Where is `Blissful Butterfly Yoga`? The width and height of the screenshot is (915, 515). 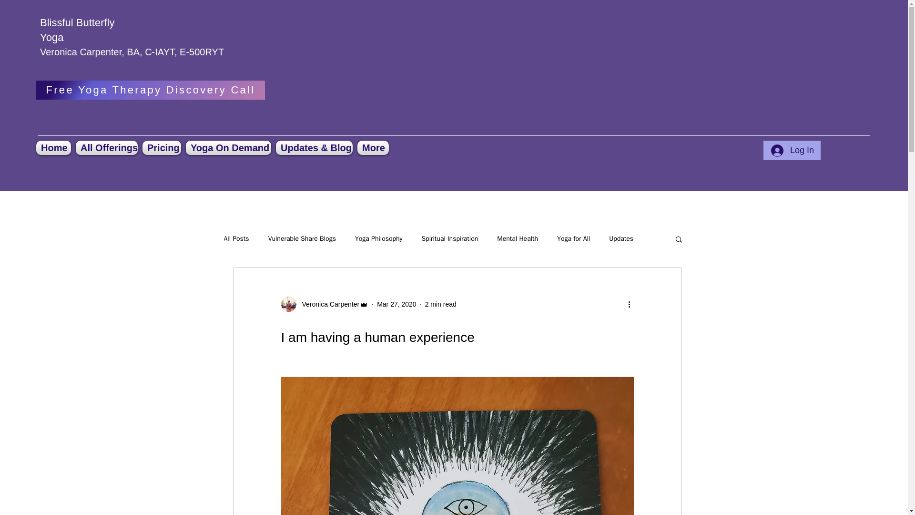 Blissful Butterfly Yoga is located at coordinates (77, 30).